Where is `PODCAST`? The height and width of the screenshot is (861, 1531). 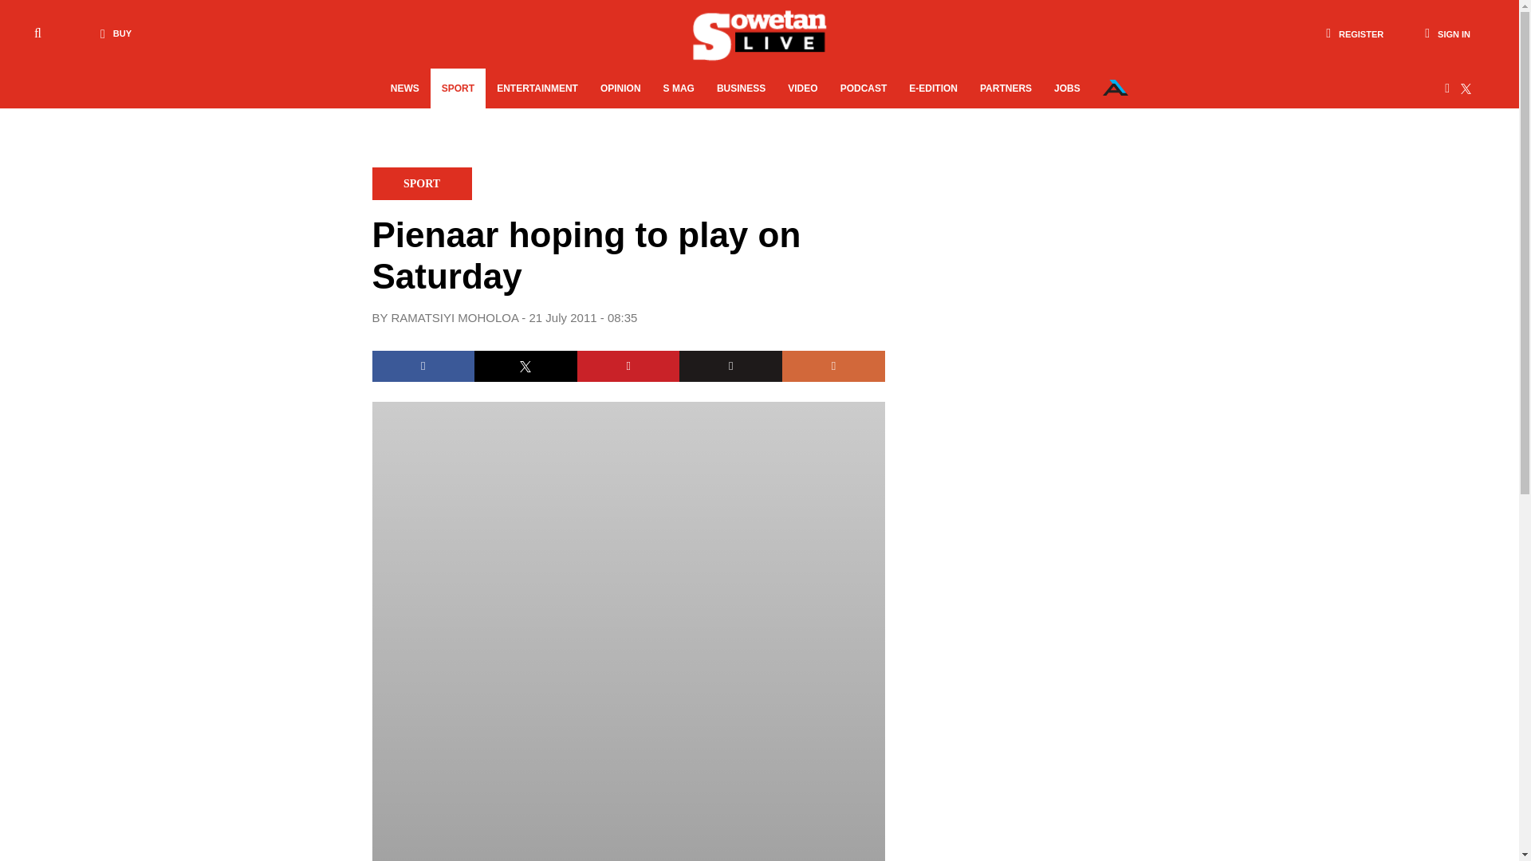 PODCAST is located at coordinates (864, 88).